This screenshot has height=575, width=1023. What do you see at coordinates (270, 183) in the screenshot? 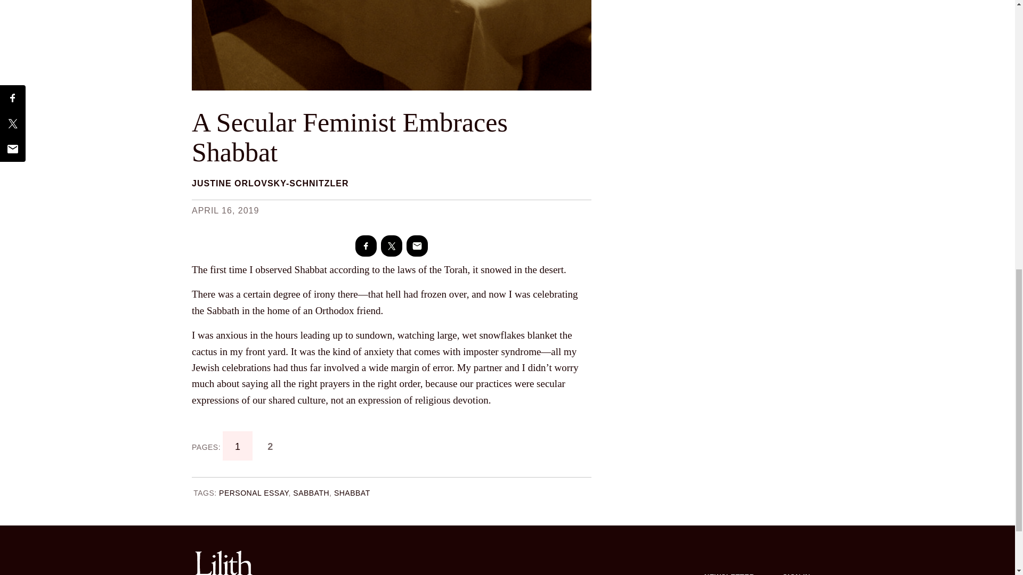
I see `Posts by Justine Orlovsky-Schnitzler` at bounding box center [270, 183].